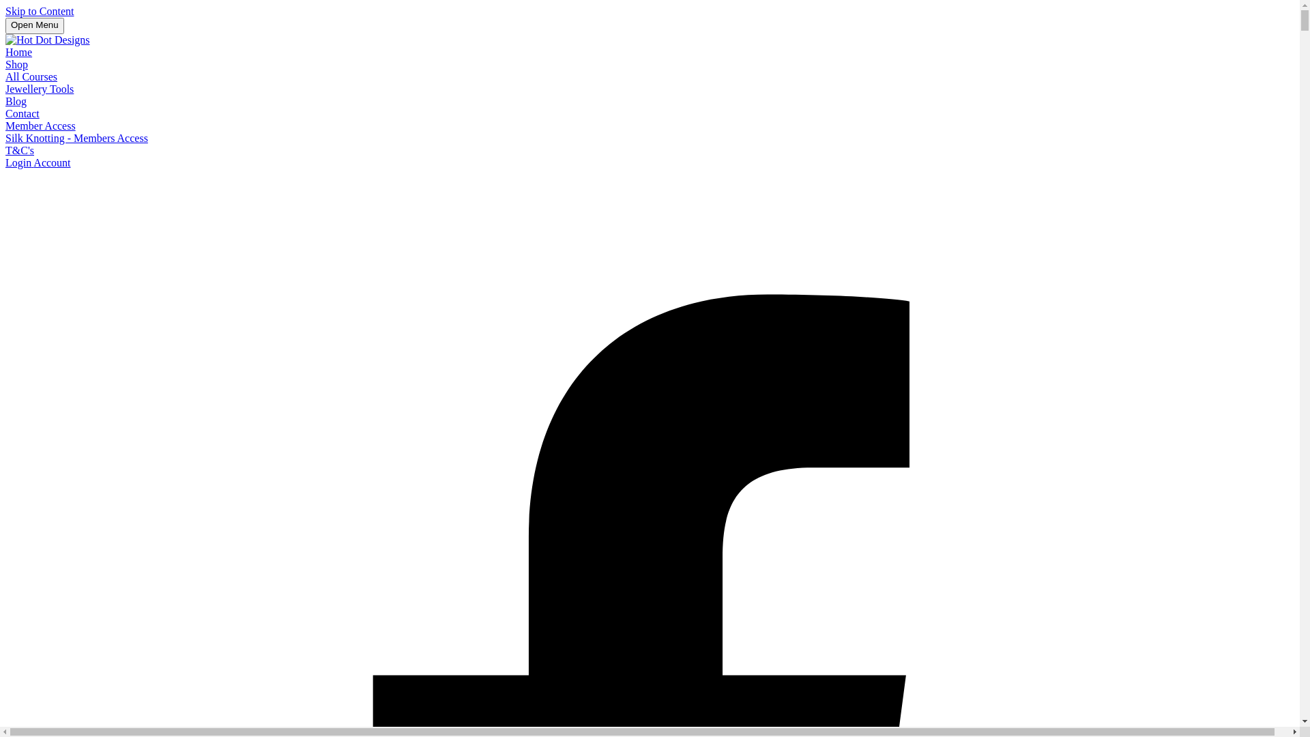  What do you see at coordinates (16, 64) in the screenshot?
I see `Shop` at bounding box center [16, 64].